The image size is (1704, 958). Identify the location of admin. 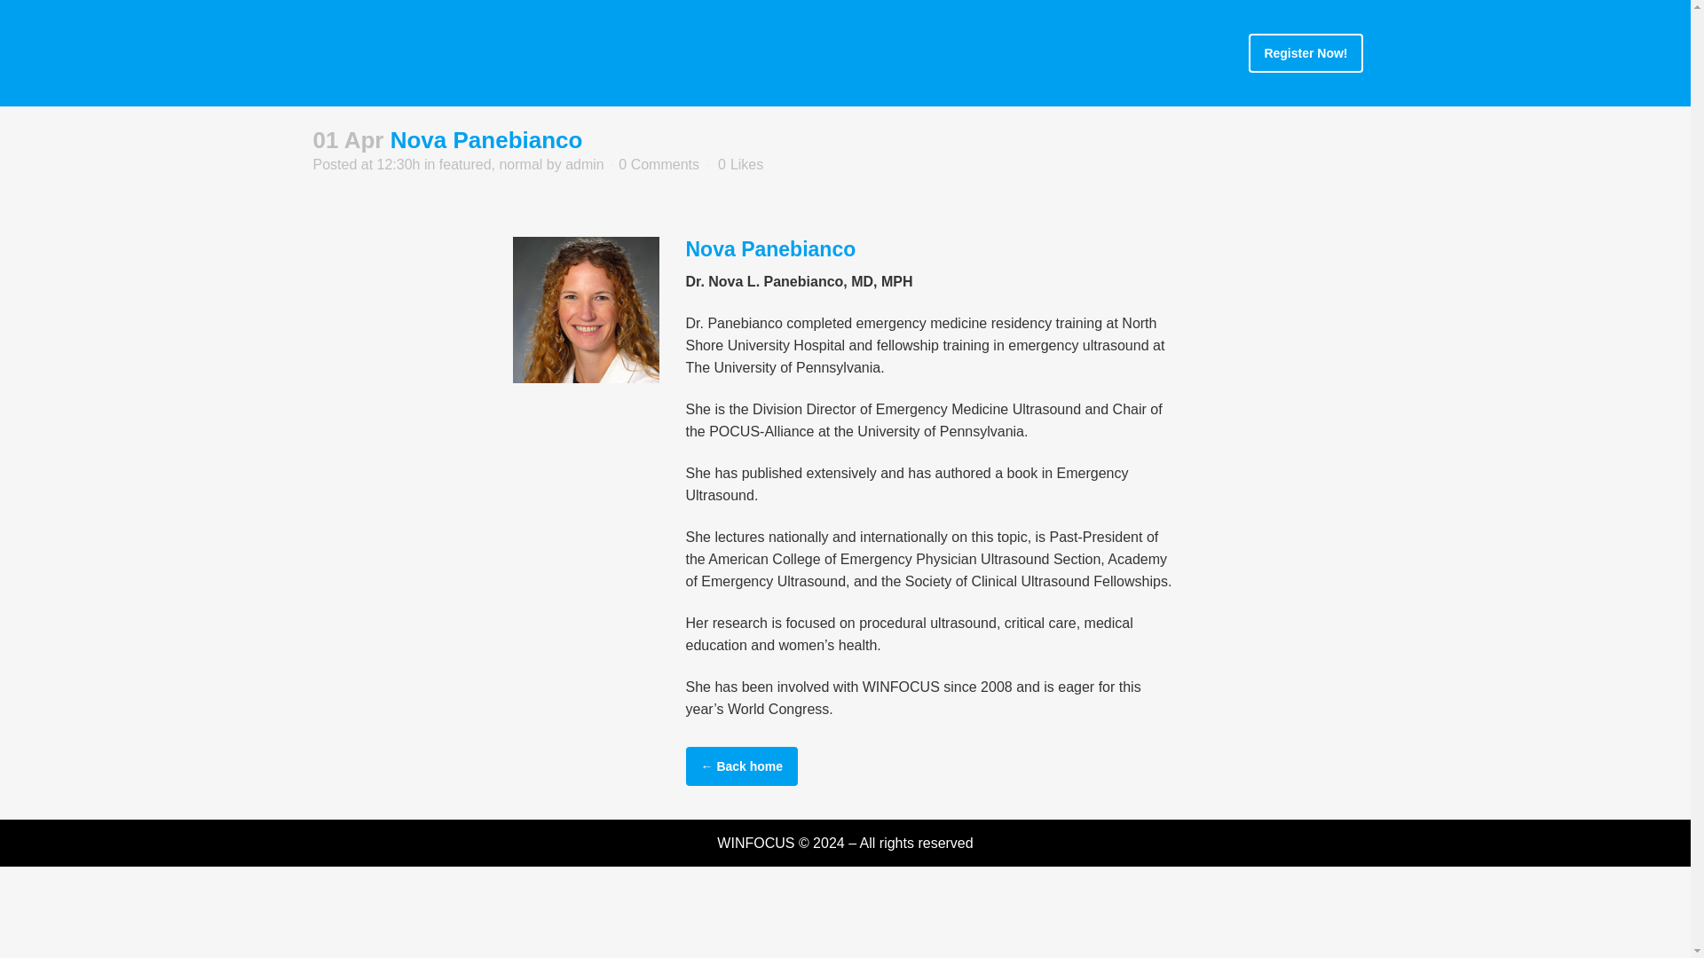
(585, 165).